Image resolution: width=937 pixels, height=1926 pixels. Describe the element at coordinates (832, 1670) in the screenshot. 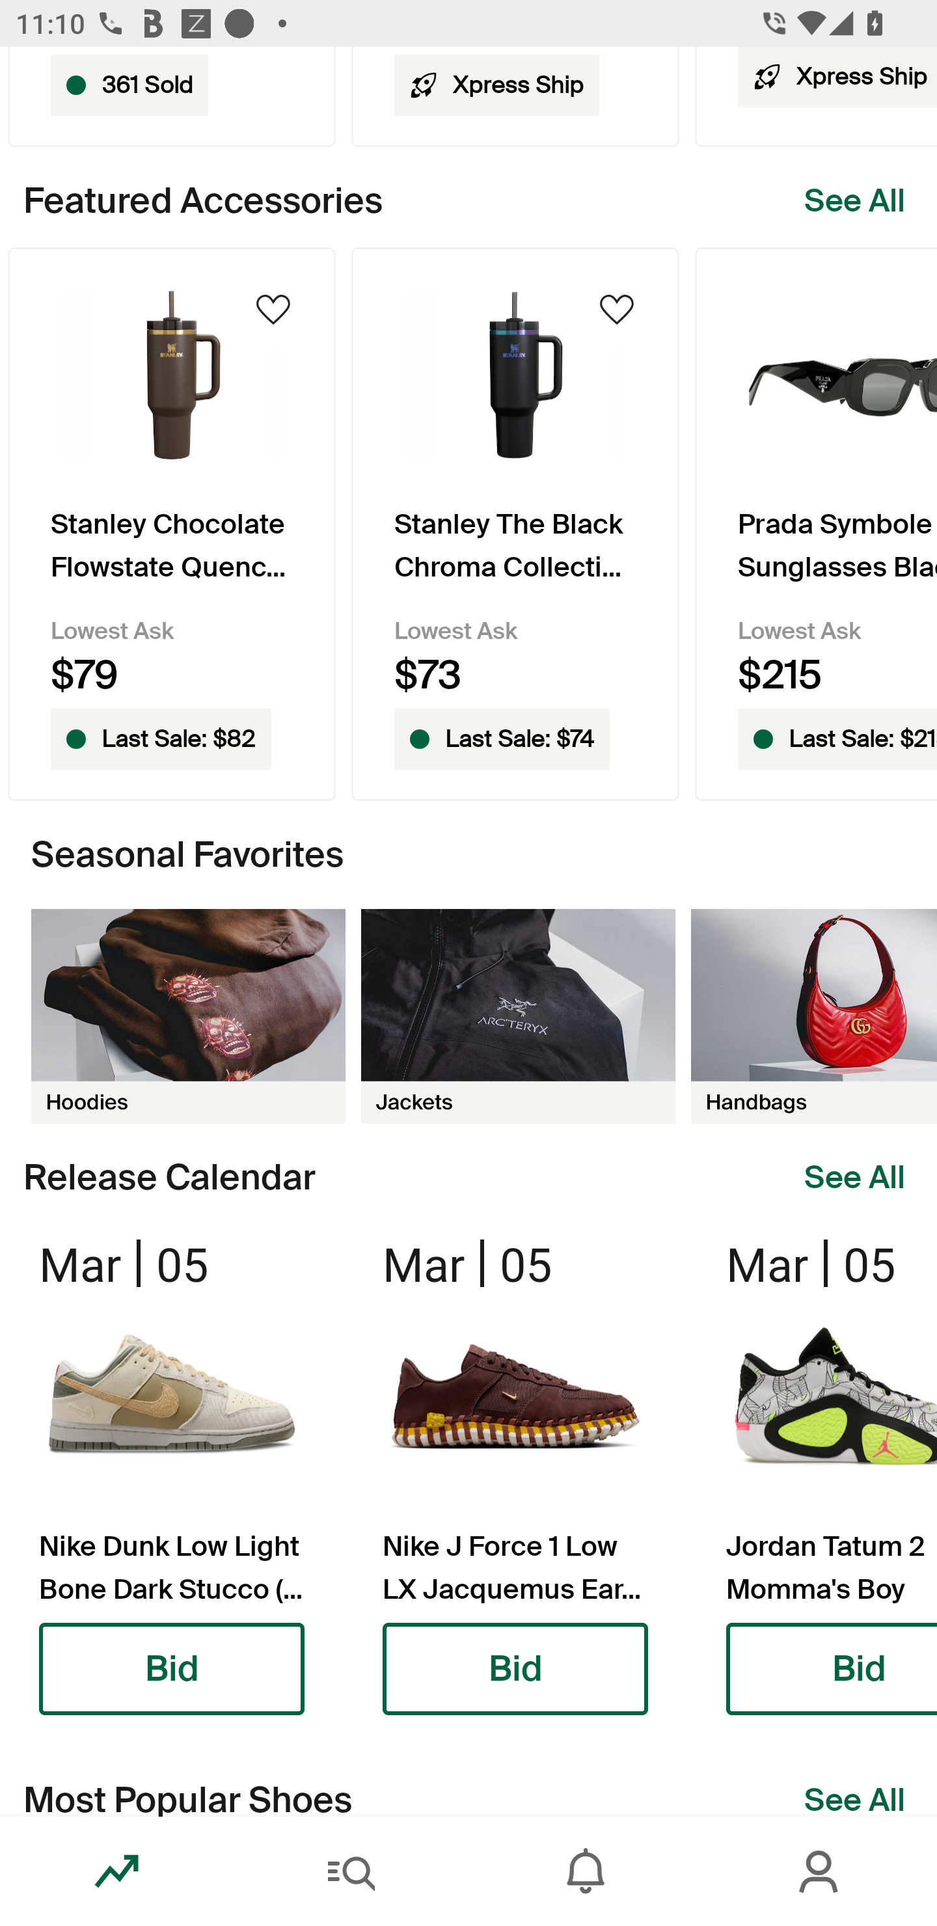

I see `Bid` at that location.